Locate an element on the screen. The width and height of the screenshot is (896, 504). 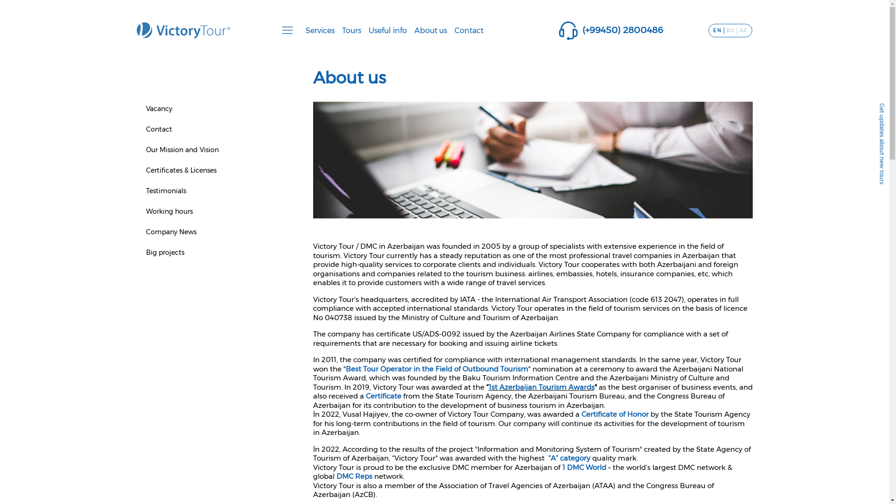
Early booking in Turkey 2024 is located at coordinates (343, 270).